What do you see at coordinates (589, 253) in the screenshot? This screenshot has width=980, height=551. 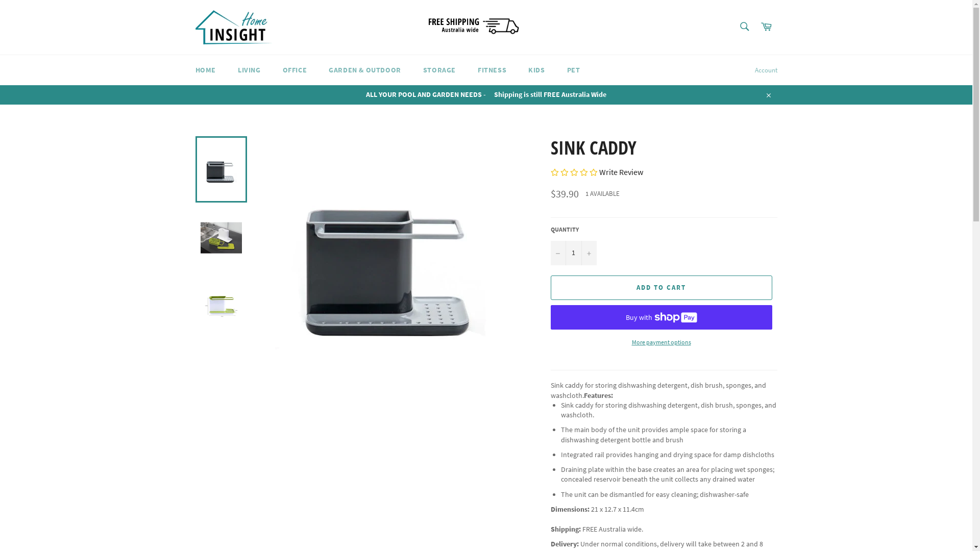 I see `+` at bounding box center [589, 253].